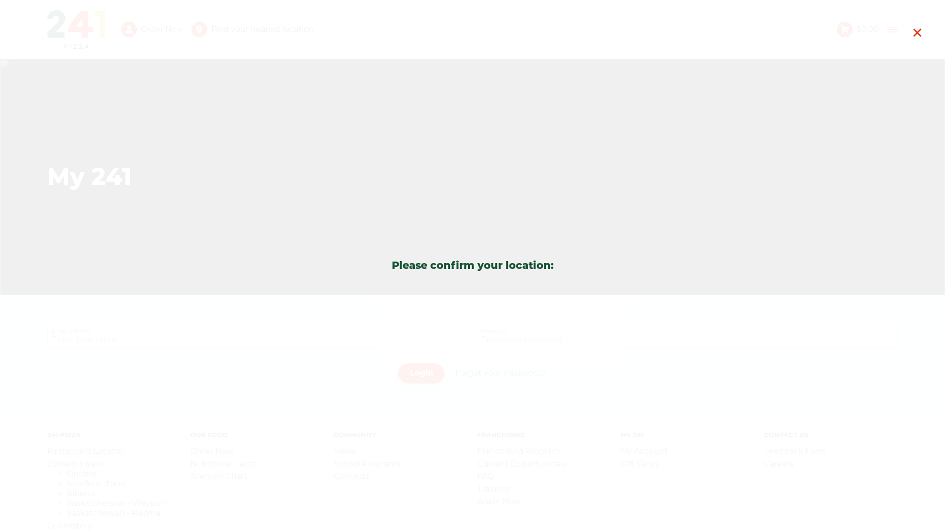 The width and height of the screenshot is (945, 531). I want to click on 241 Pizza, so click(84, 29).